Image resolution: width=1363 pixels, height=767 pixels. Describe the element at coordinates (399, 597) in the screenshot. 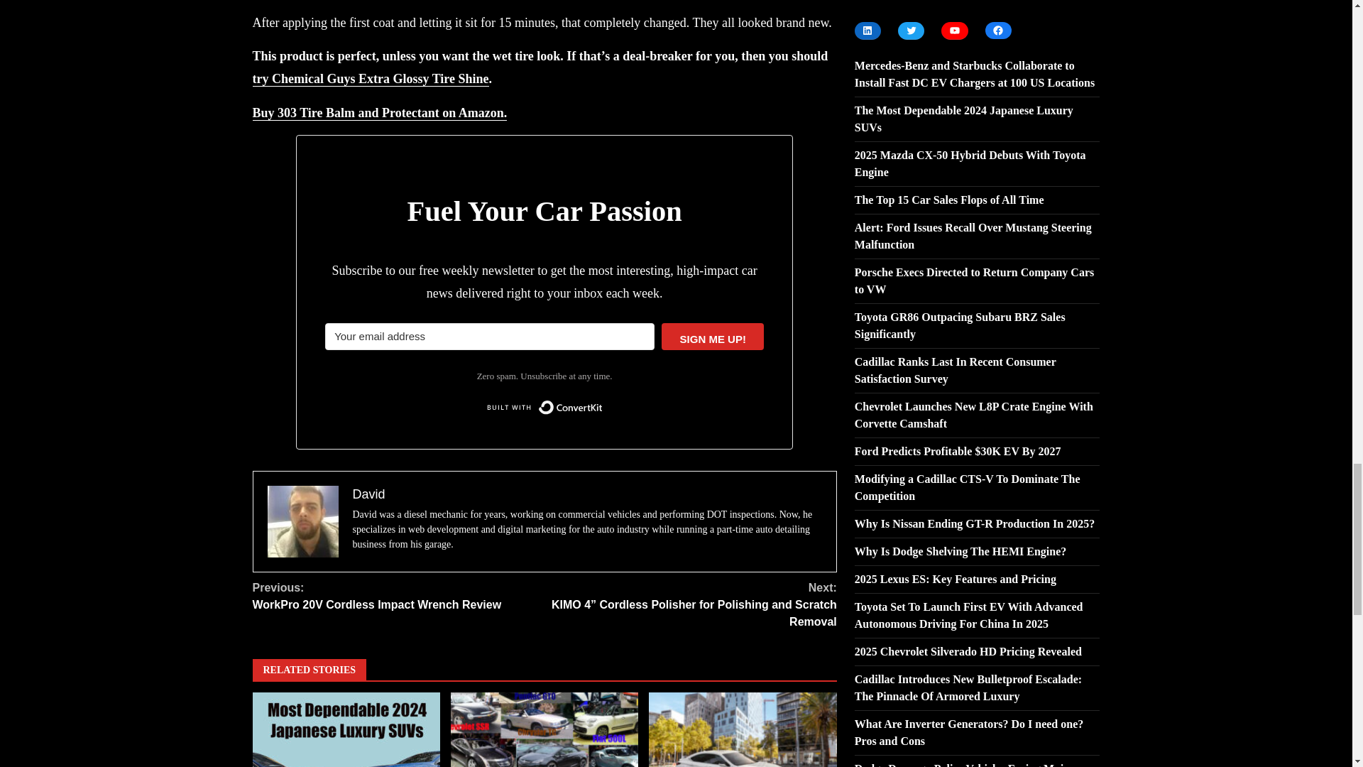

I see `SIGN ME UP!` at that location.